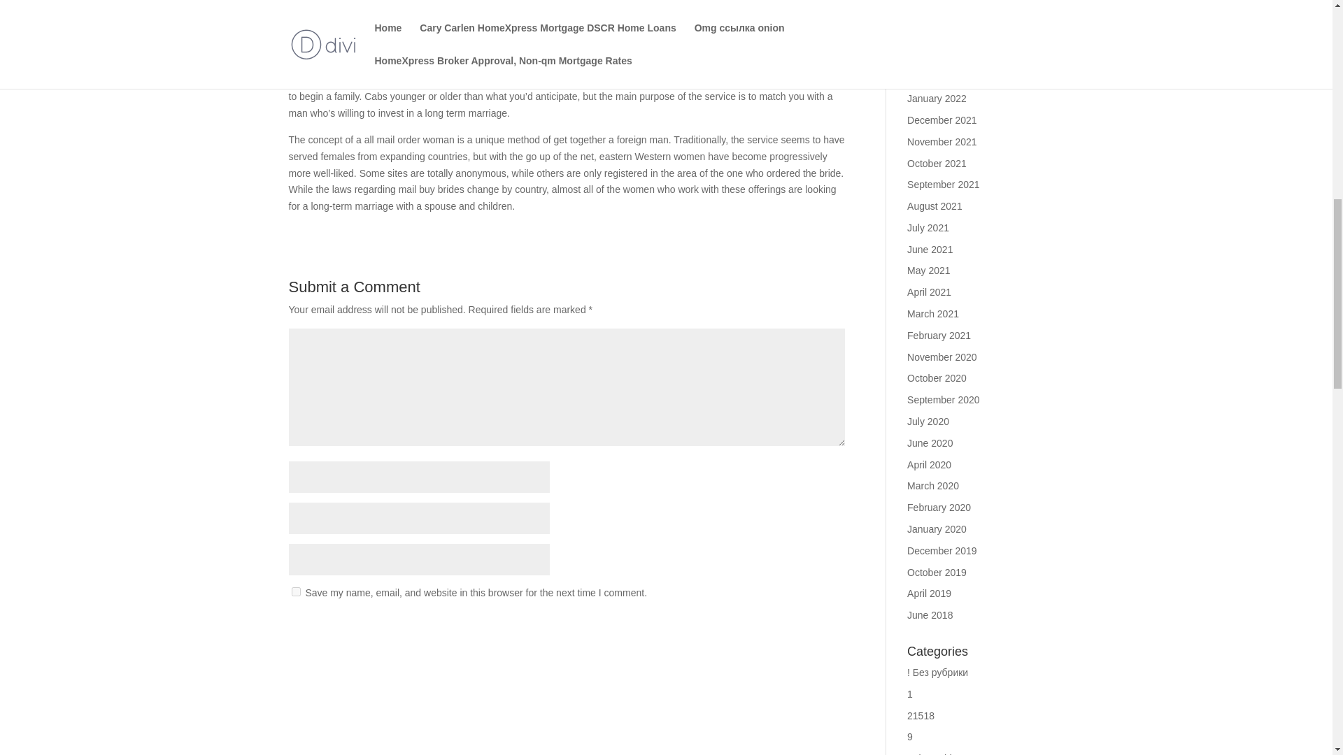  I want to click on March 2022, so click(933, 56).